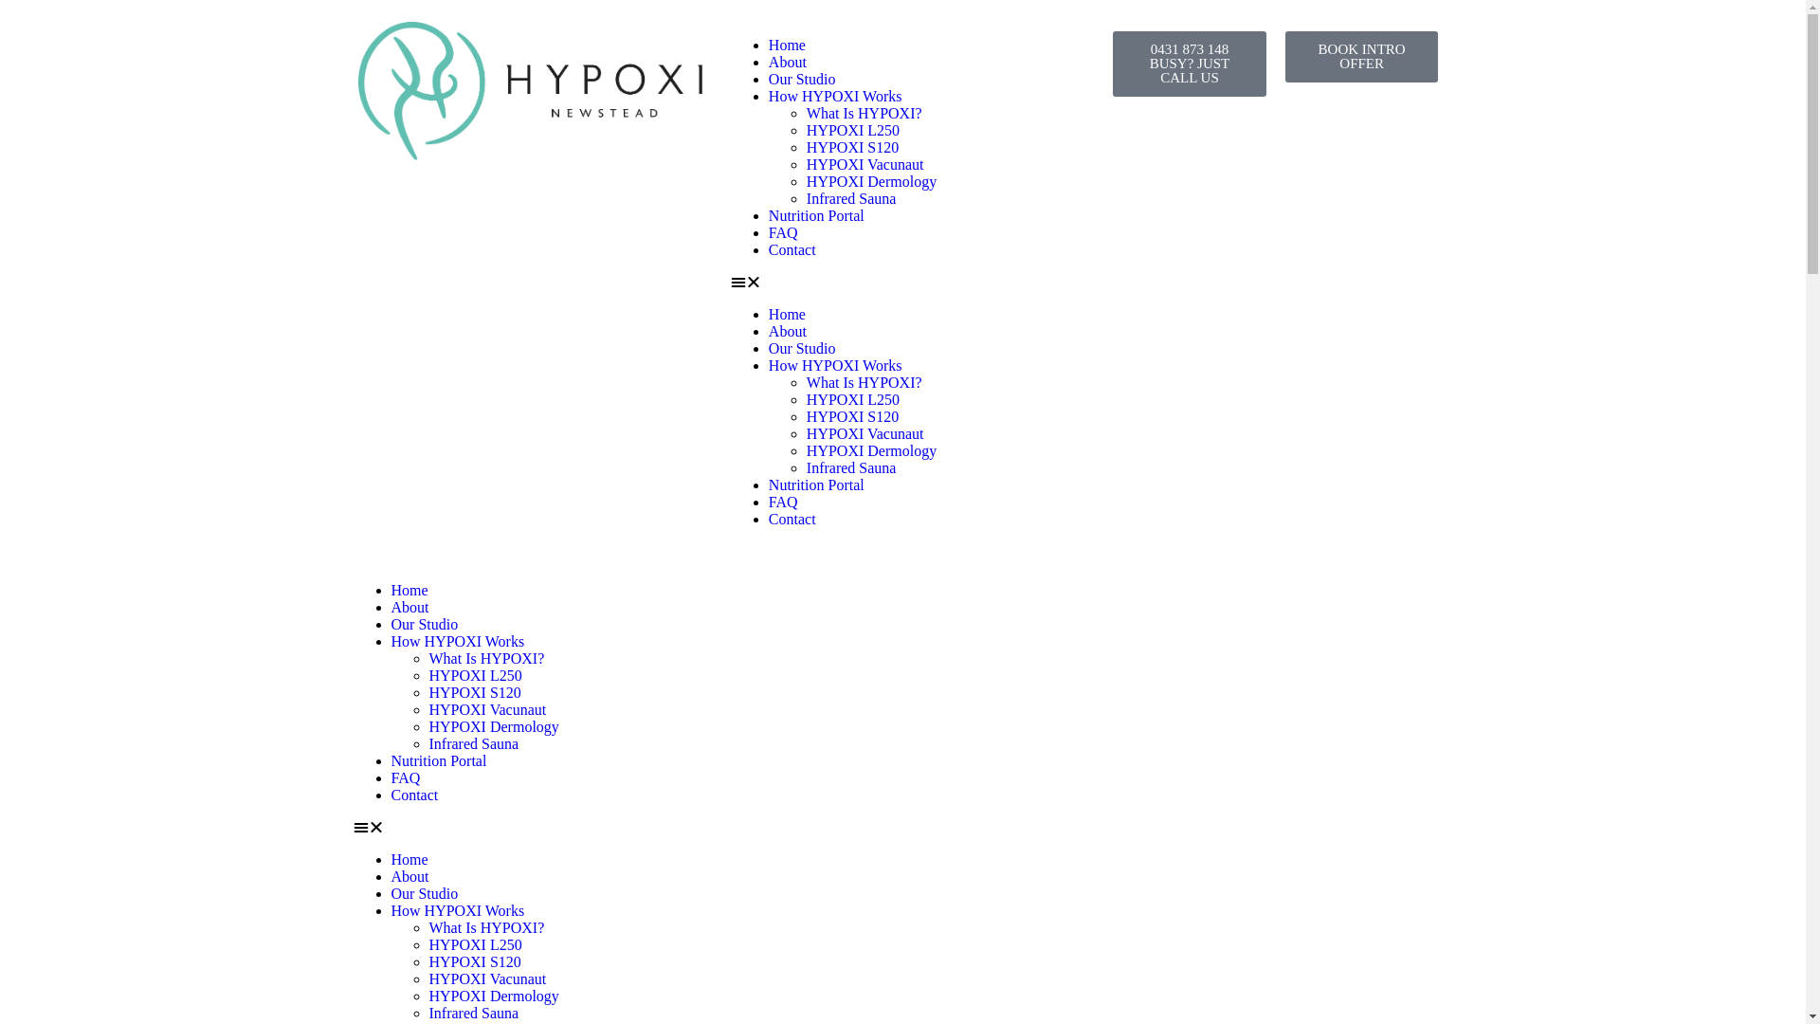 The width and height of the screenshot is (1820, 1024). What do you see at coordinates (817, 485) in the screenshot?
I see `Nutrition Portal` at bounding box center [817, 485].